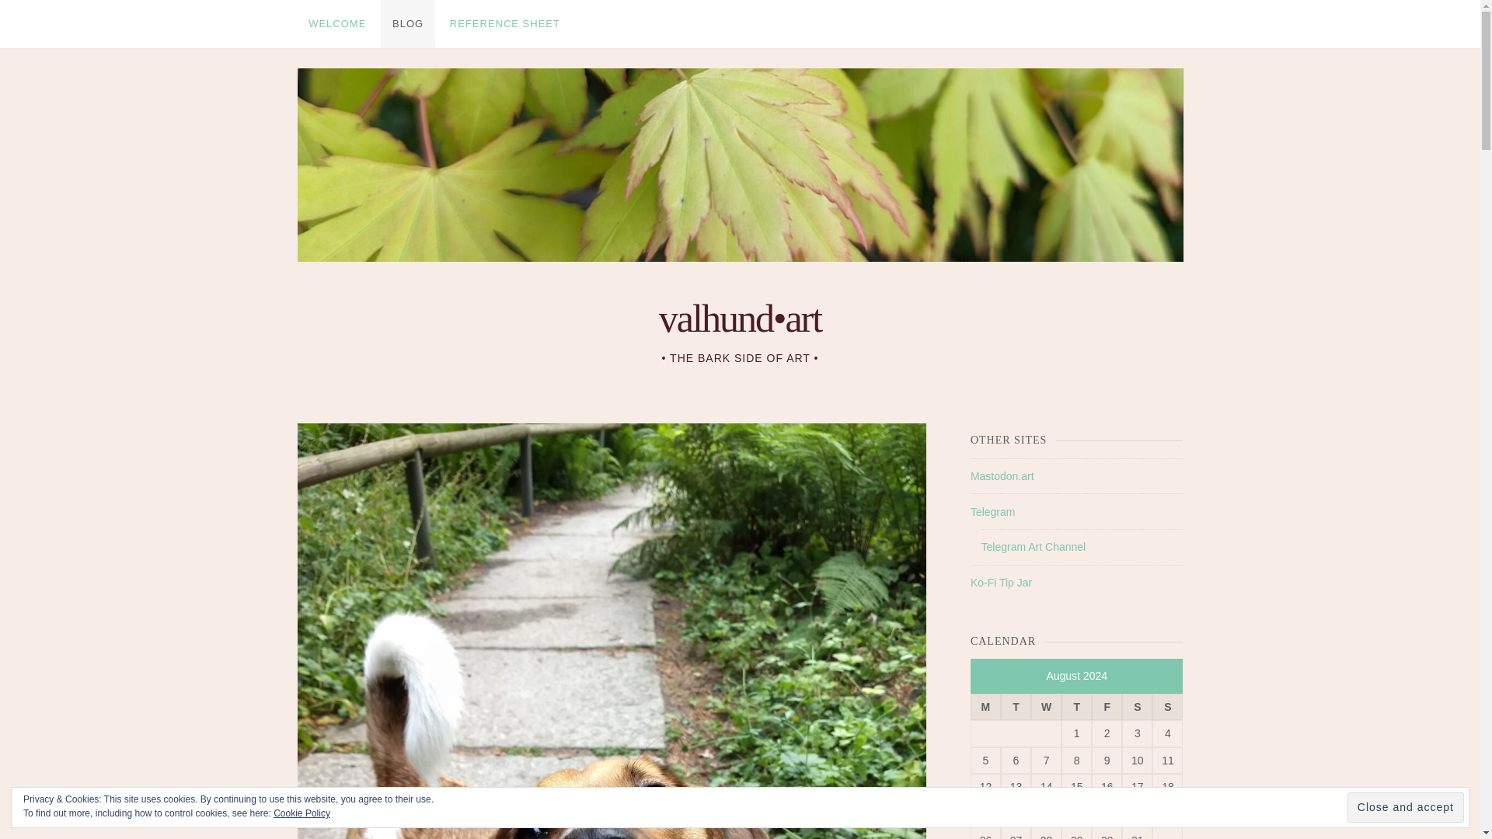 This screenshot has height=839, width=1492. What do you see at coordinates (1046, 707) in the screenshot?
I see `Wednesday` at bounding box center [1046, 707].